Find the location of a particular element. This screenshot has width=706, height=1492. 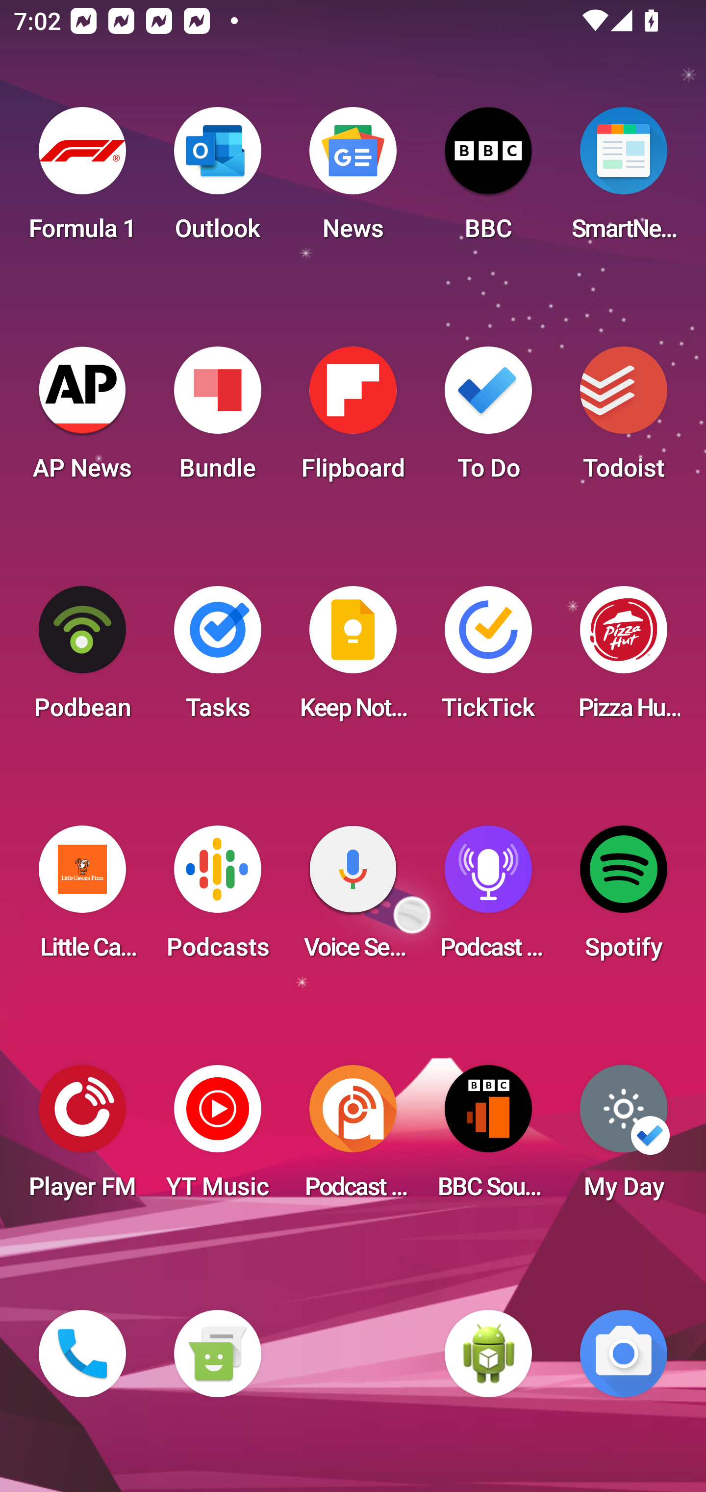

TickTick is located at coordinates (488, 659).